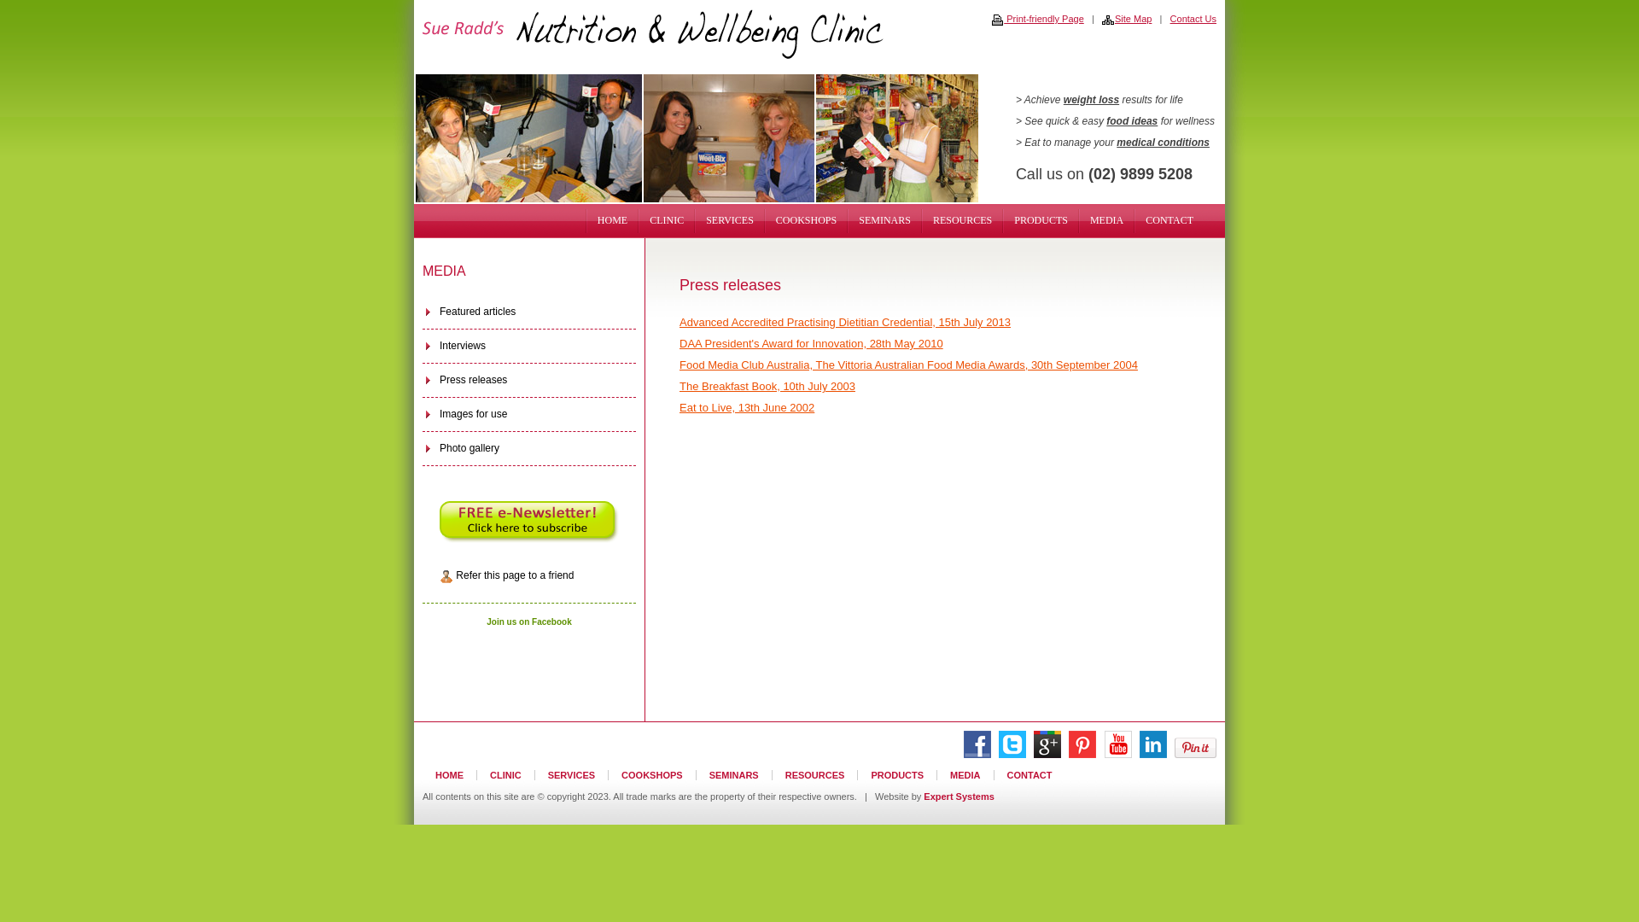 Image resolution: width=1639 pixels, height=922 pixels. I want to click on COOKSHOPS, so click(806, 220).